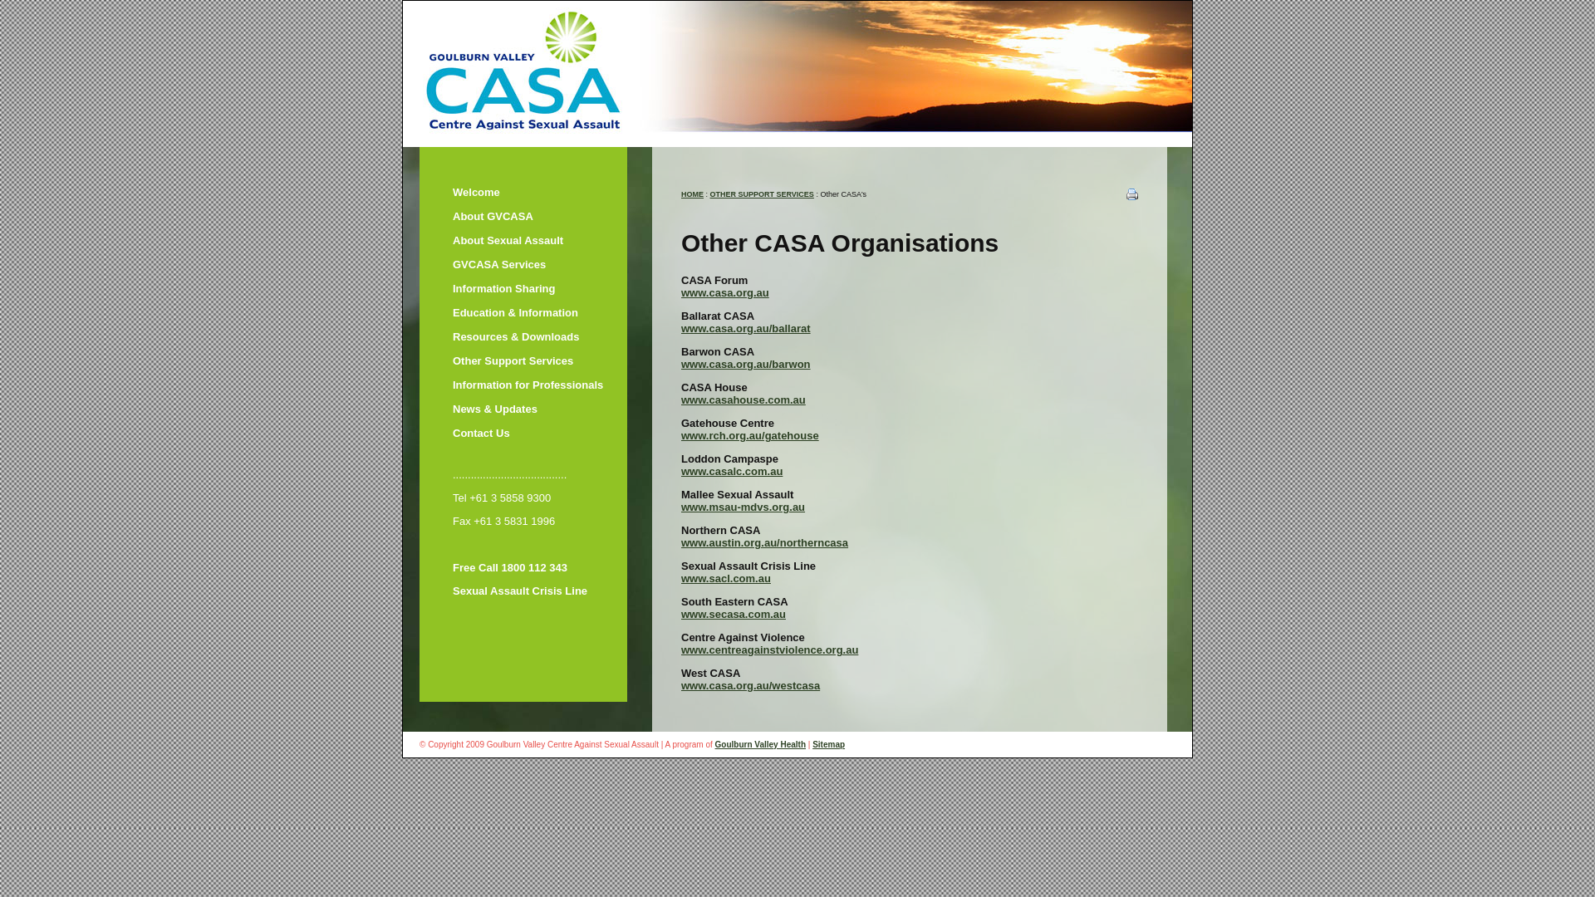  Describe the element at coordinates (744, 400) in the screenshot. I see `www.casahouse.com.au` at that location.